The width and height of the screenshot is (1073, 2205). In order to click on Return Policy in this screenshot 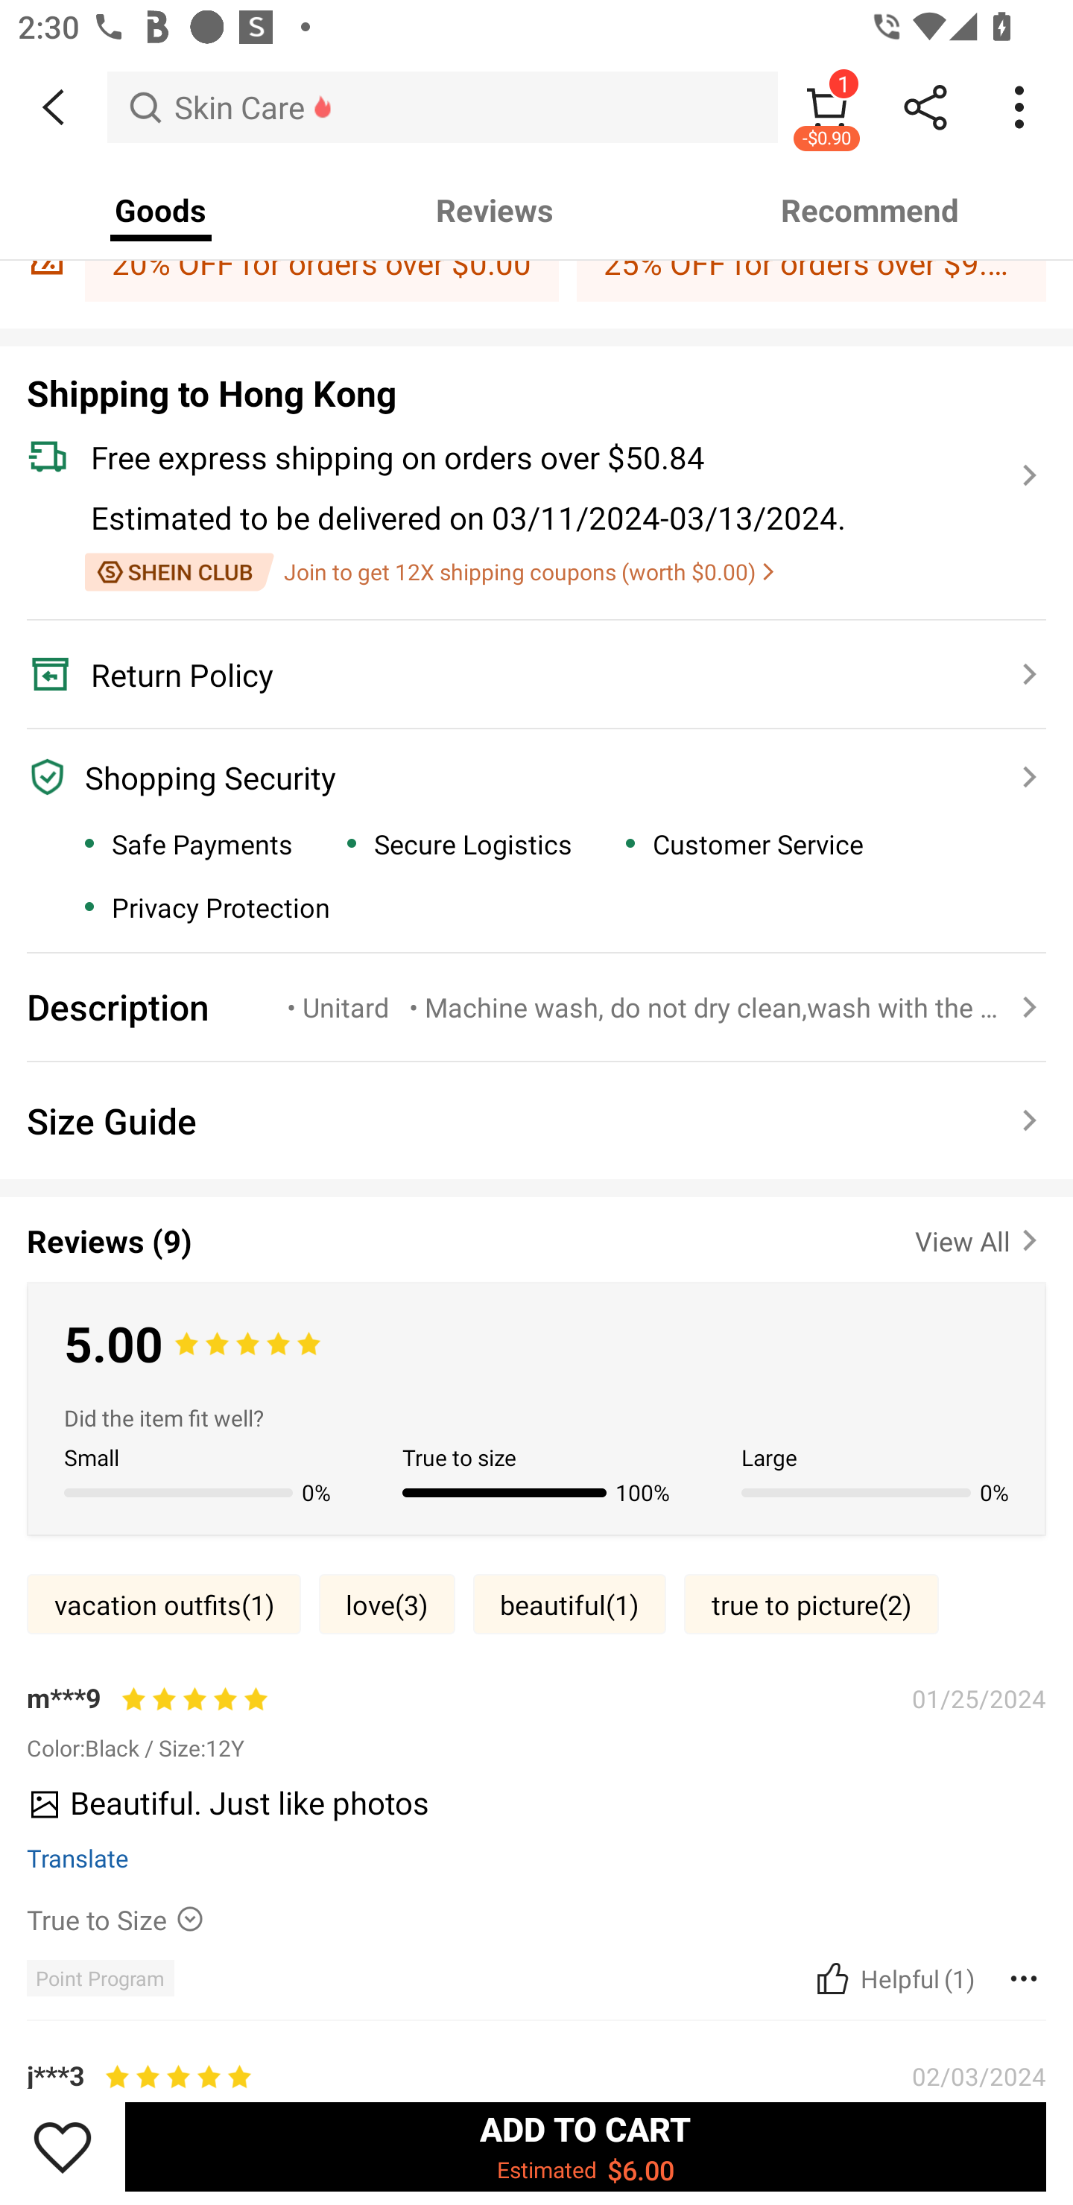, I will do `click(522, 674)`.